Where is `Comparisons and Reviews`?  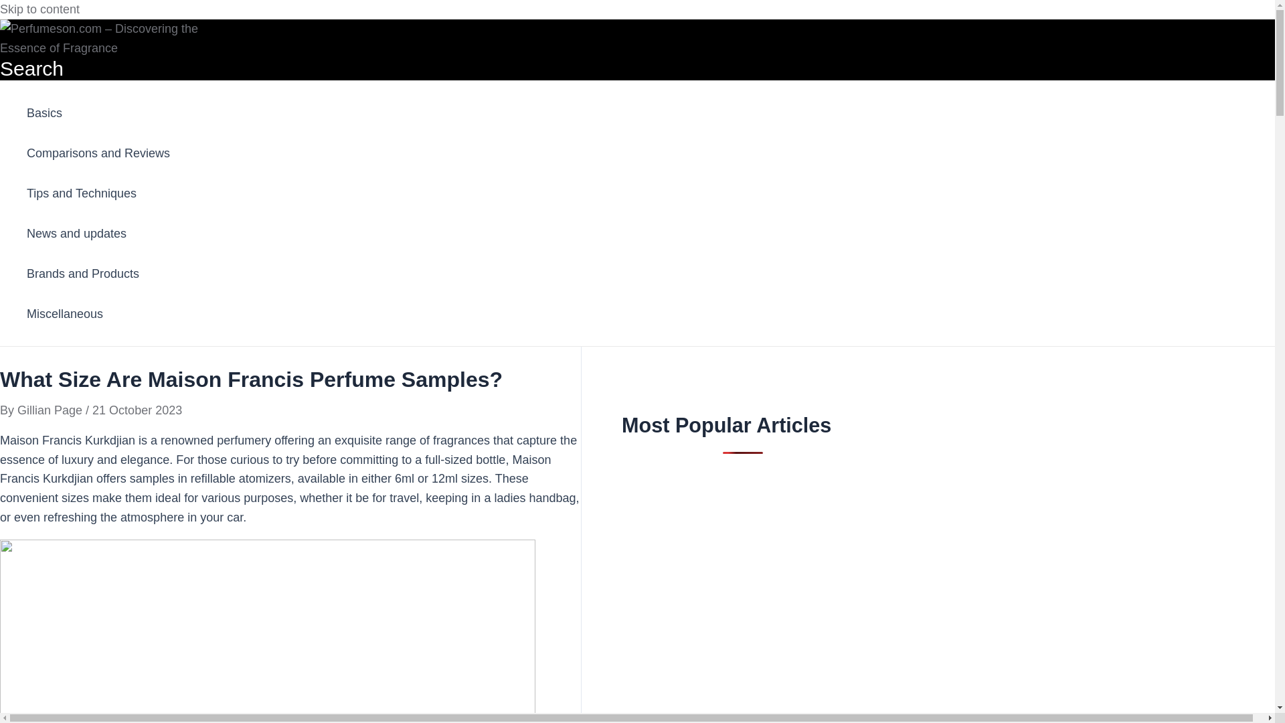
Comparisons and Reviews is located at coordinates (98, 153).